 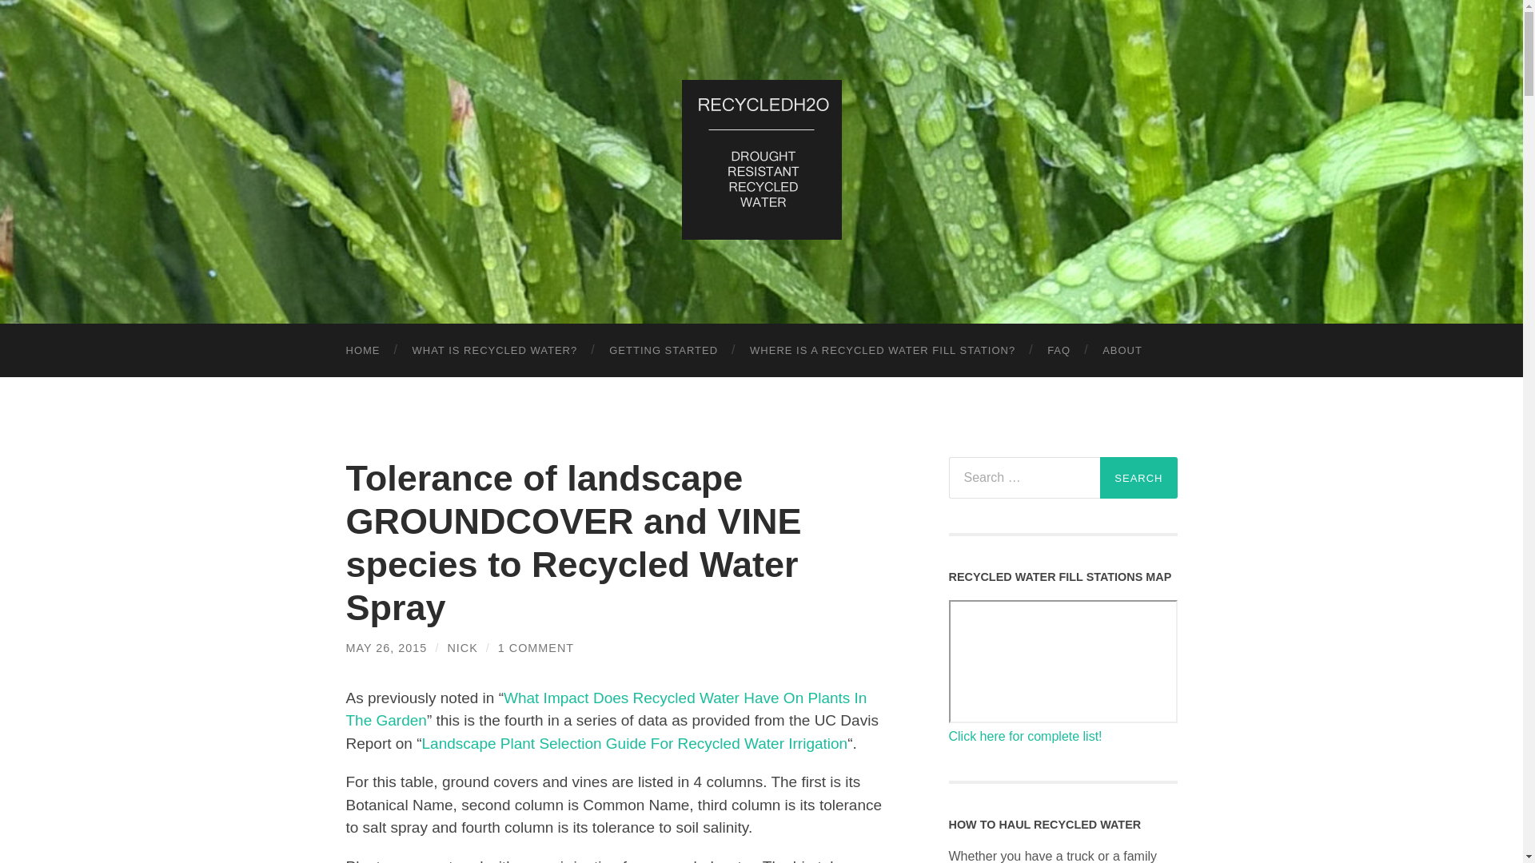 I want to click on What Impact Does Recycled Water Have On Plants In The Garden, so click(x=606, y=709).